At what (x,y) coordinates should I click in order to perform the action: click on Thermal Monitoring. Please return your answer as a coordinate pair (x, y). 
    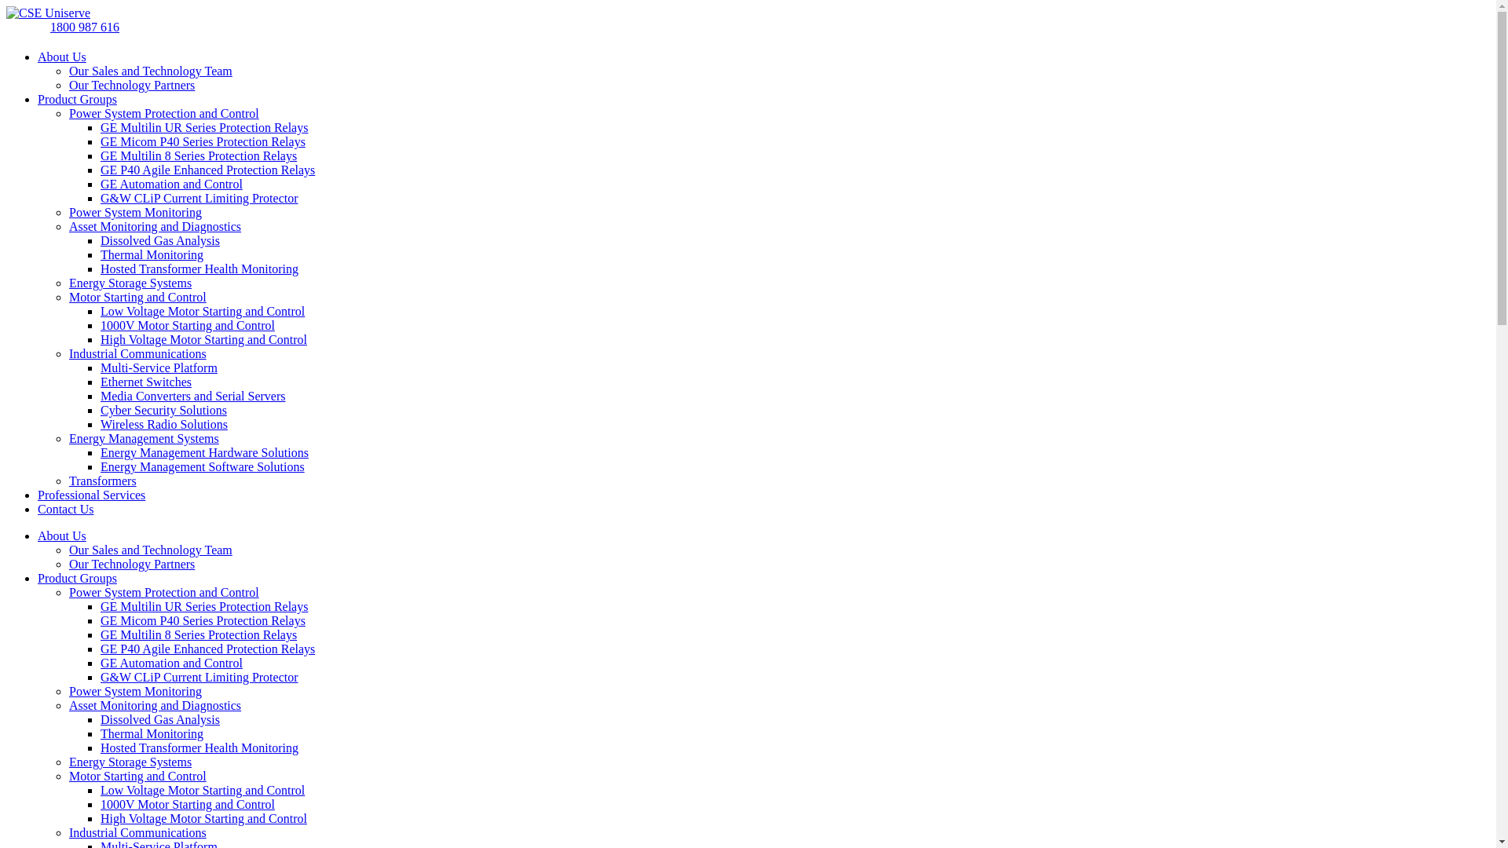
    Looking at the image, I should click on (152, 254).